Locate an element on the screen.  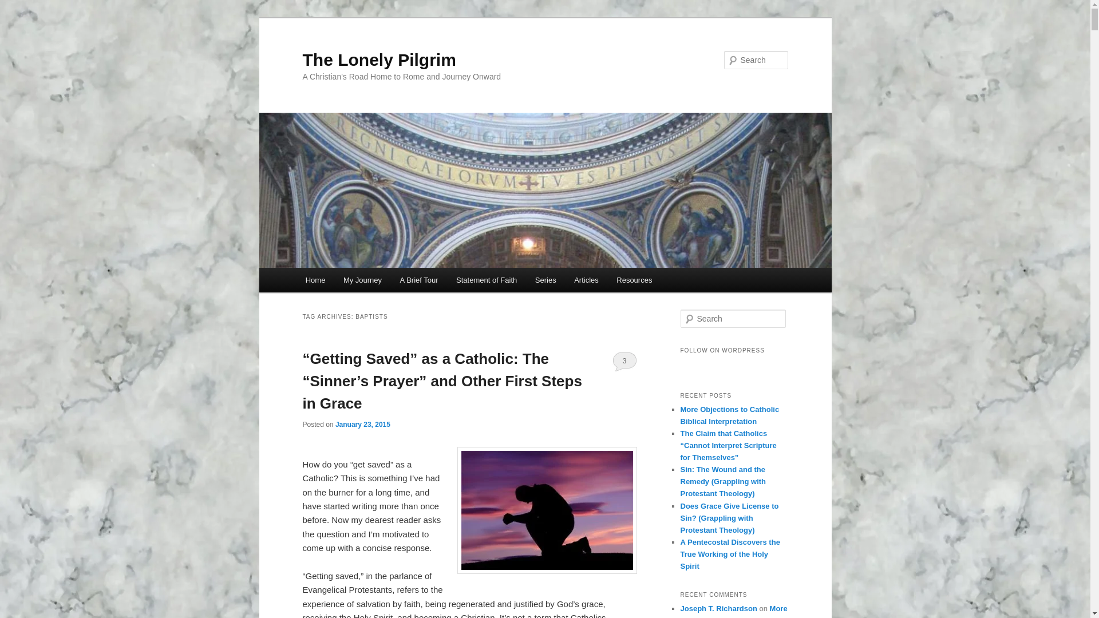
7:30 am is located at coordinates (362, 425).